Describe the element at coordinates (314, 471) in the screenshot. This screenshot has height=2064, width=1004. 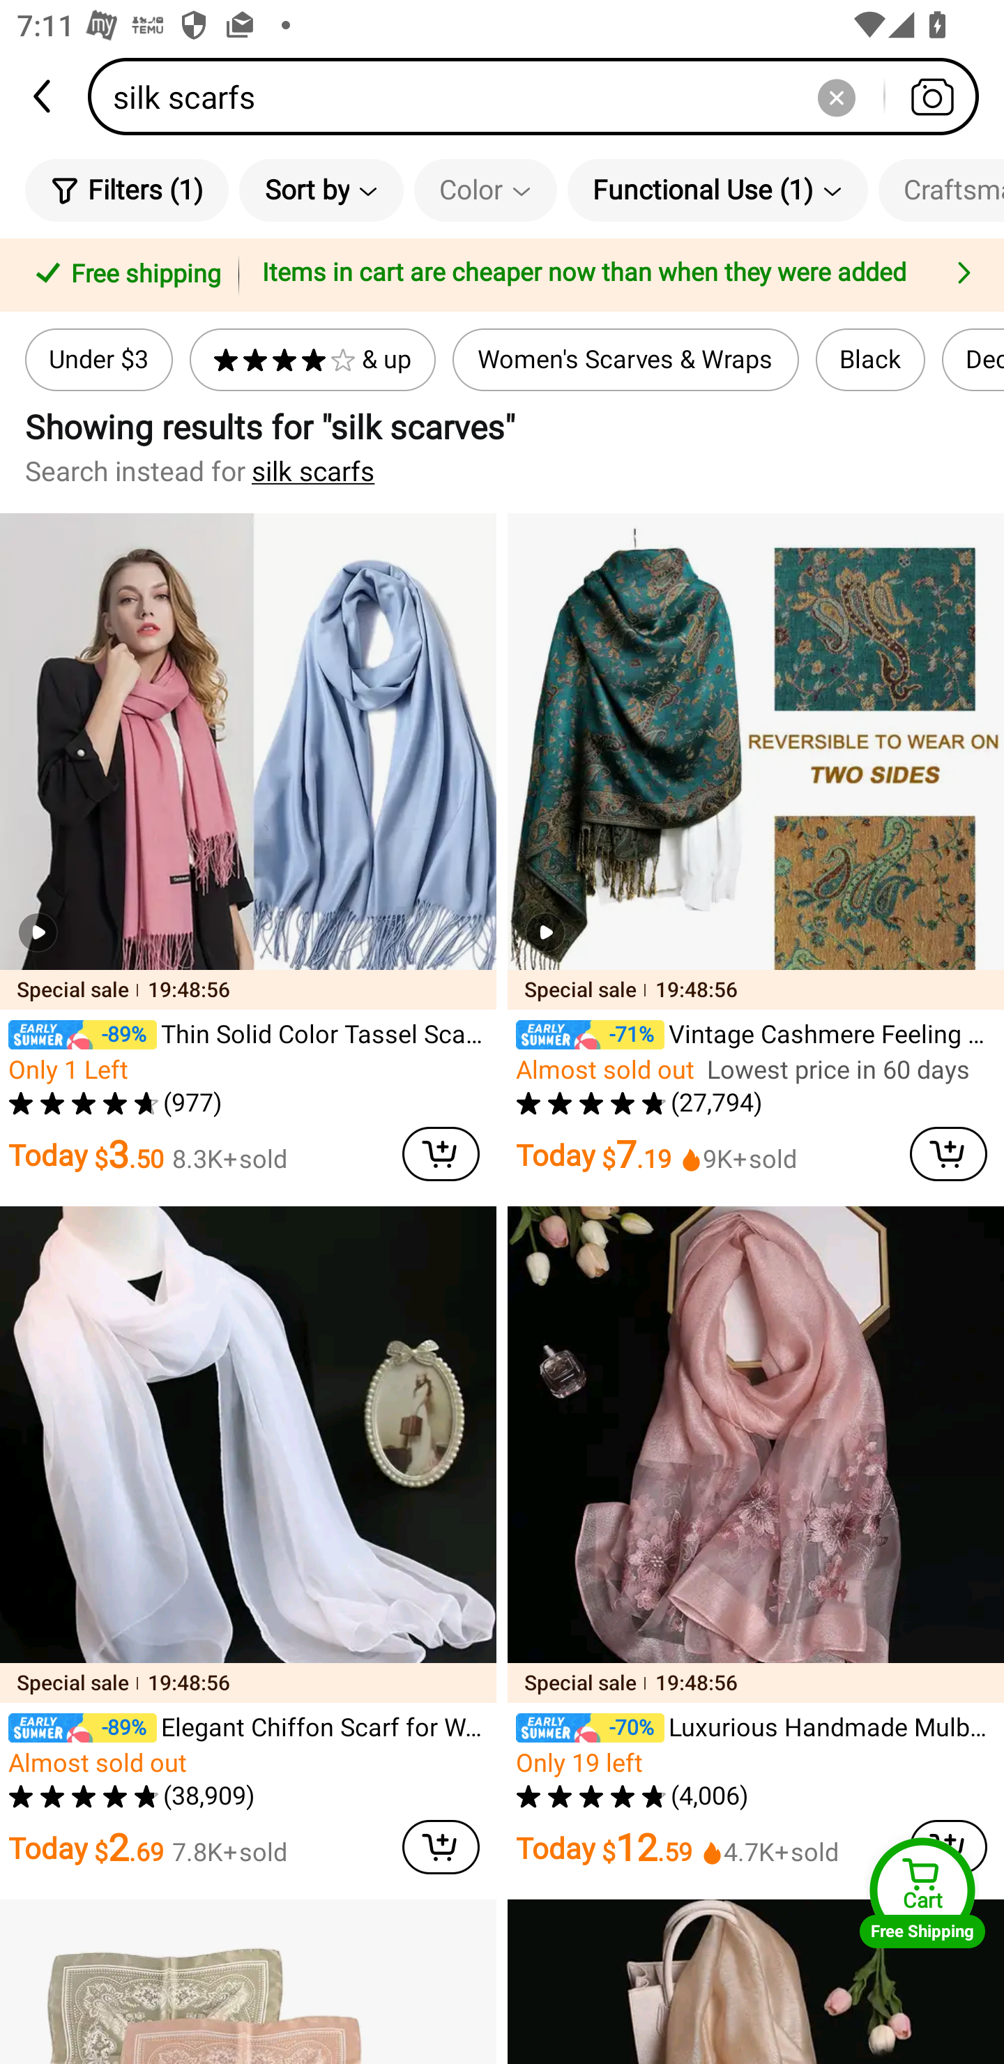
I see `silk scarfs` at that location.